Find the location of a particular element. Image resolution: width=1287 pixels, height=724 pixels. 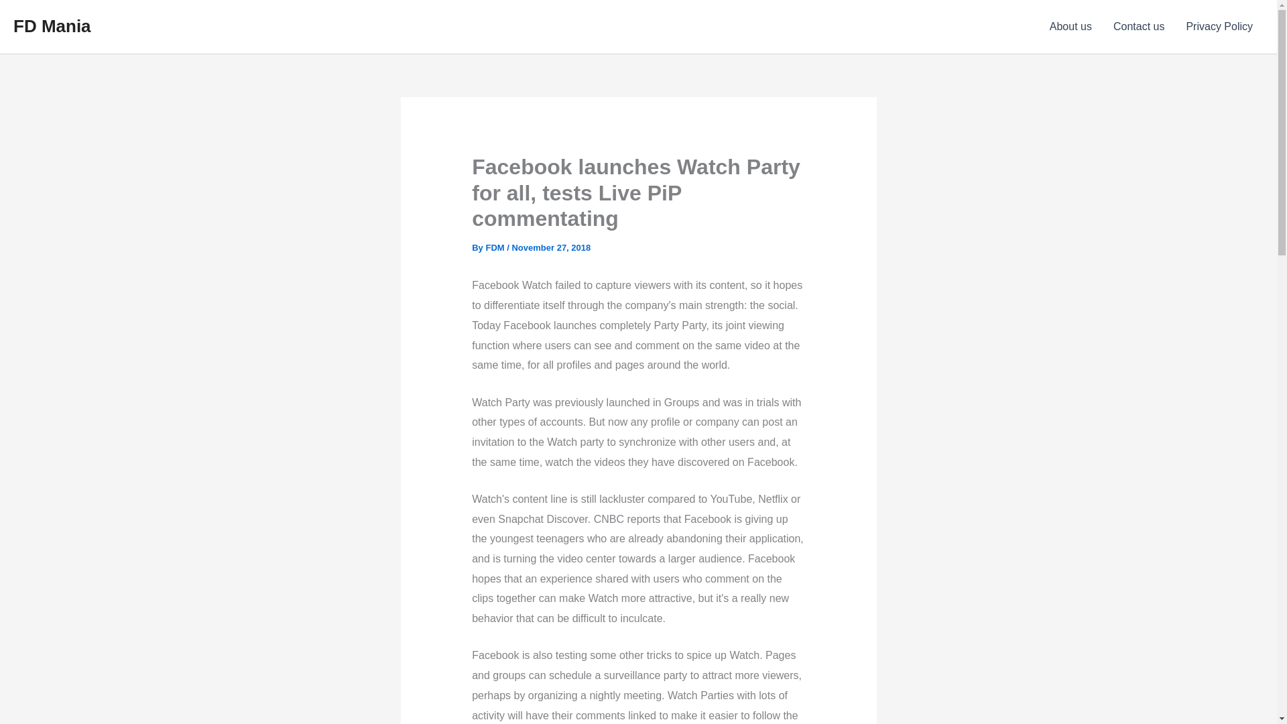

FD Mania is located at coordinates (52, 25).